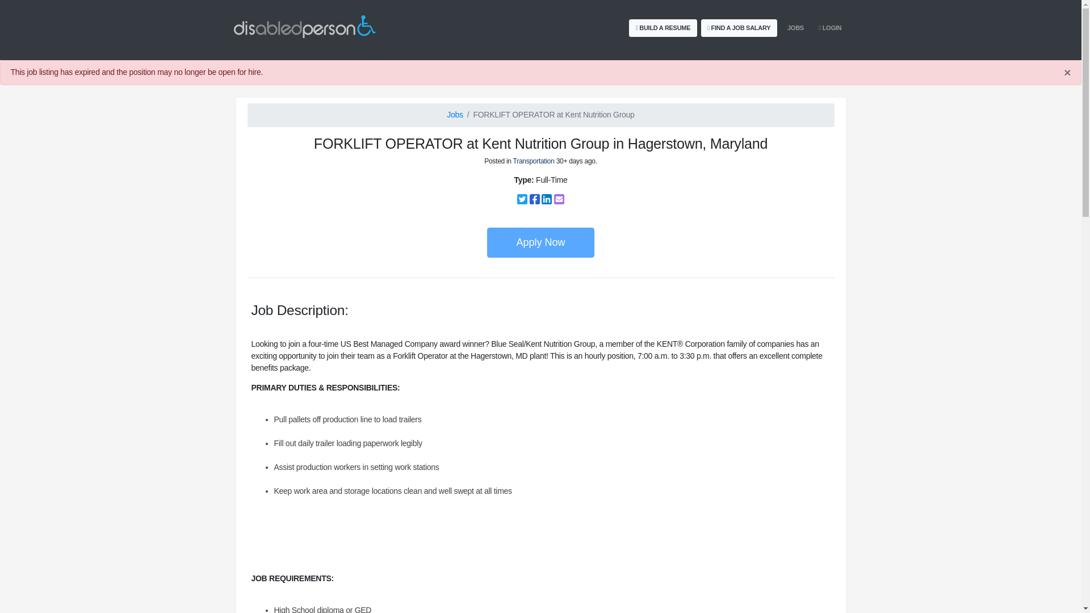 The width and height of the screenshot is (1090, 613). Describe the element at coordinates (663, 27) in the screenshot. I see `BUILD A RESUME` at that location.